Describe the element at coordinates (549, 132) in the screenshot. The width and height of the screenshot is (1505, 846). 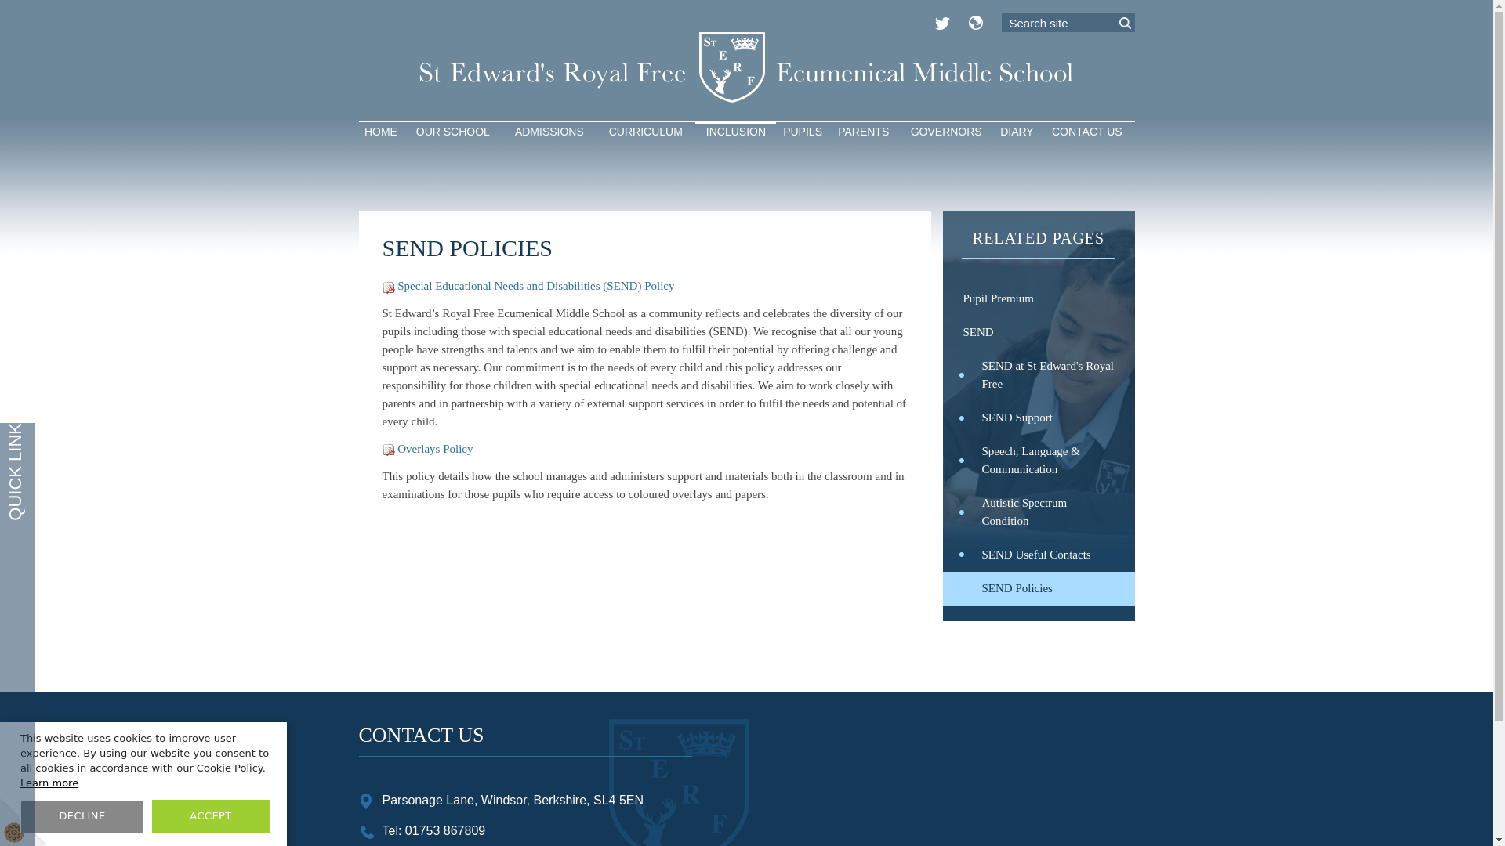
I see `ADMISSIONS` at that location.